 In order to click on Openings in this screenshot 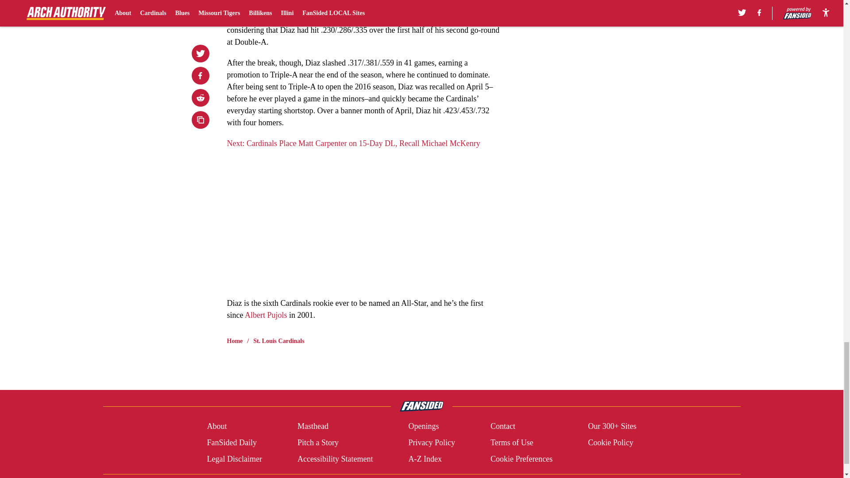, I will do `click(423, 427)`.